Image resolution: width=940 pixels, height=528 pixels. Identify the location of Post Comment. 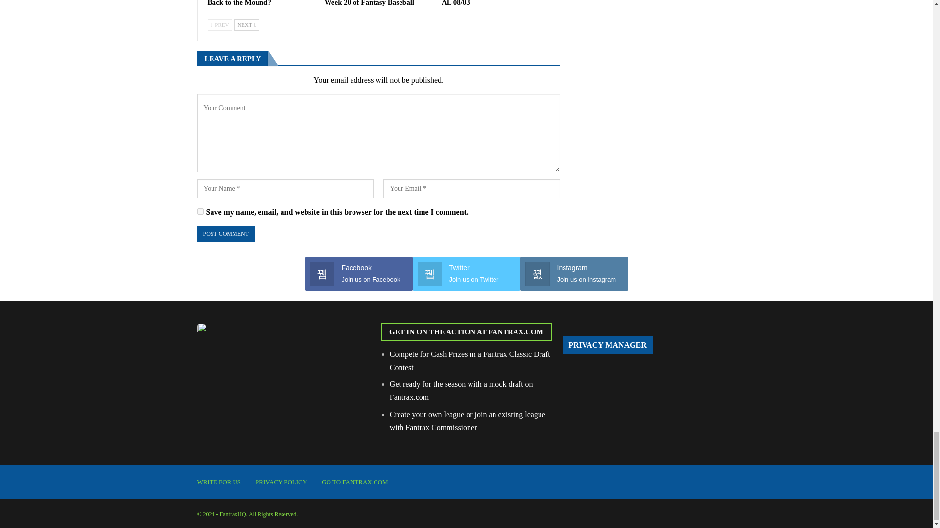
(225, 234).